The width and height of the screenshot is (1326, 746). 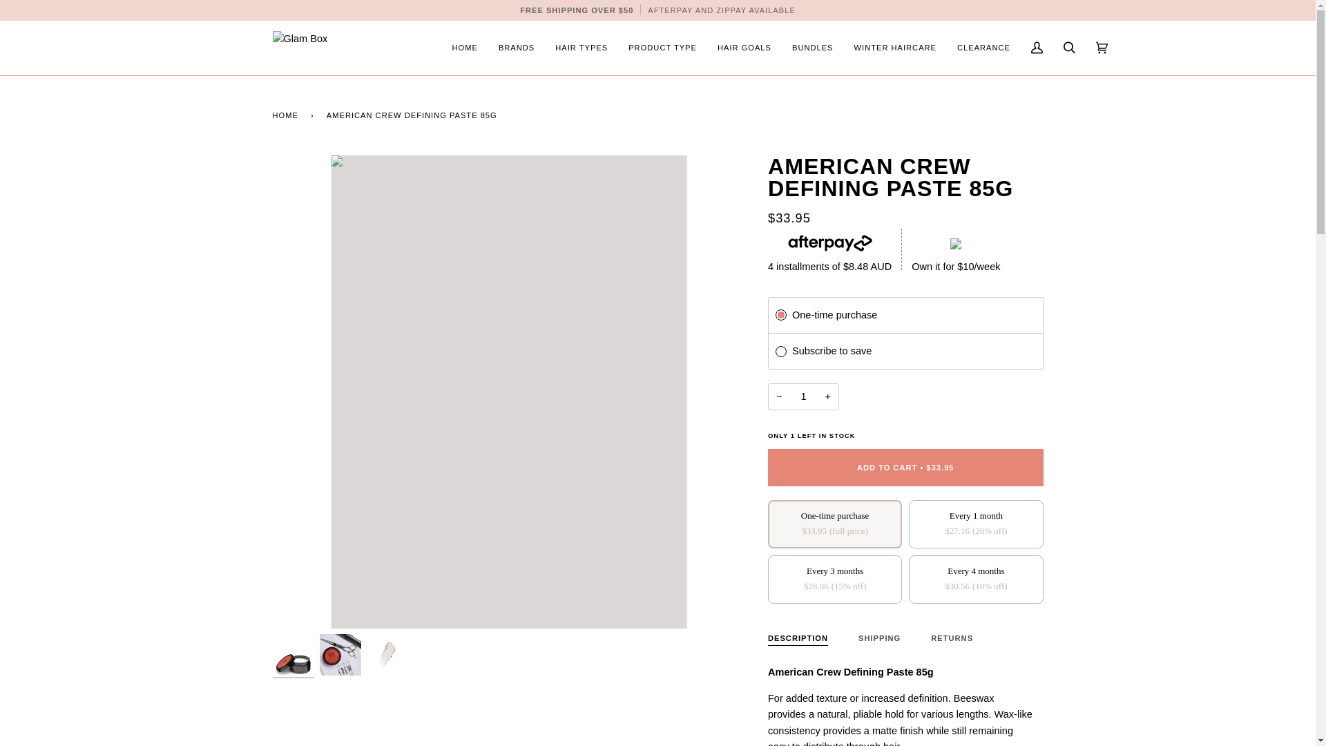 I want to click on BRANDS, so click(x=517, y=48).